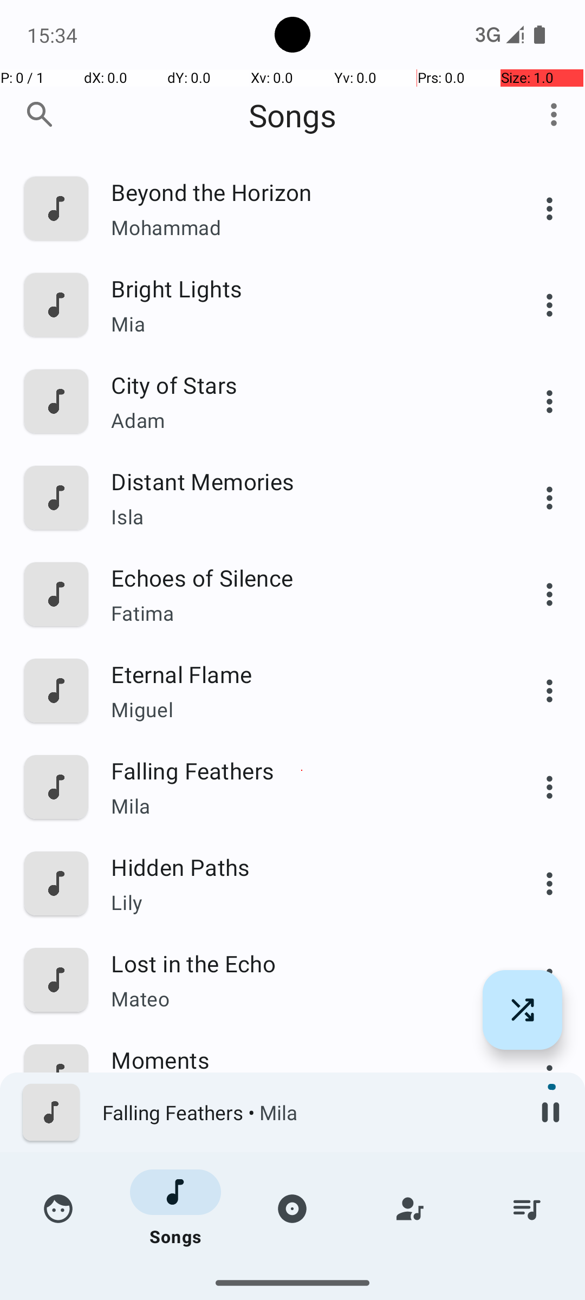  Describe the element at coordinates (302, 1192) in the screenshot. I see `Ella` at that location.